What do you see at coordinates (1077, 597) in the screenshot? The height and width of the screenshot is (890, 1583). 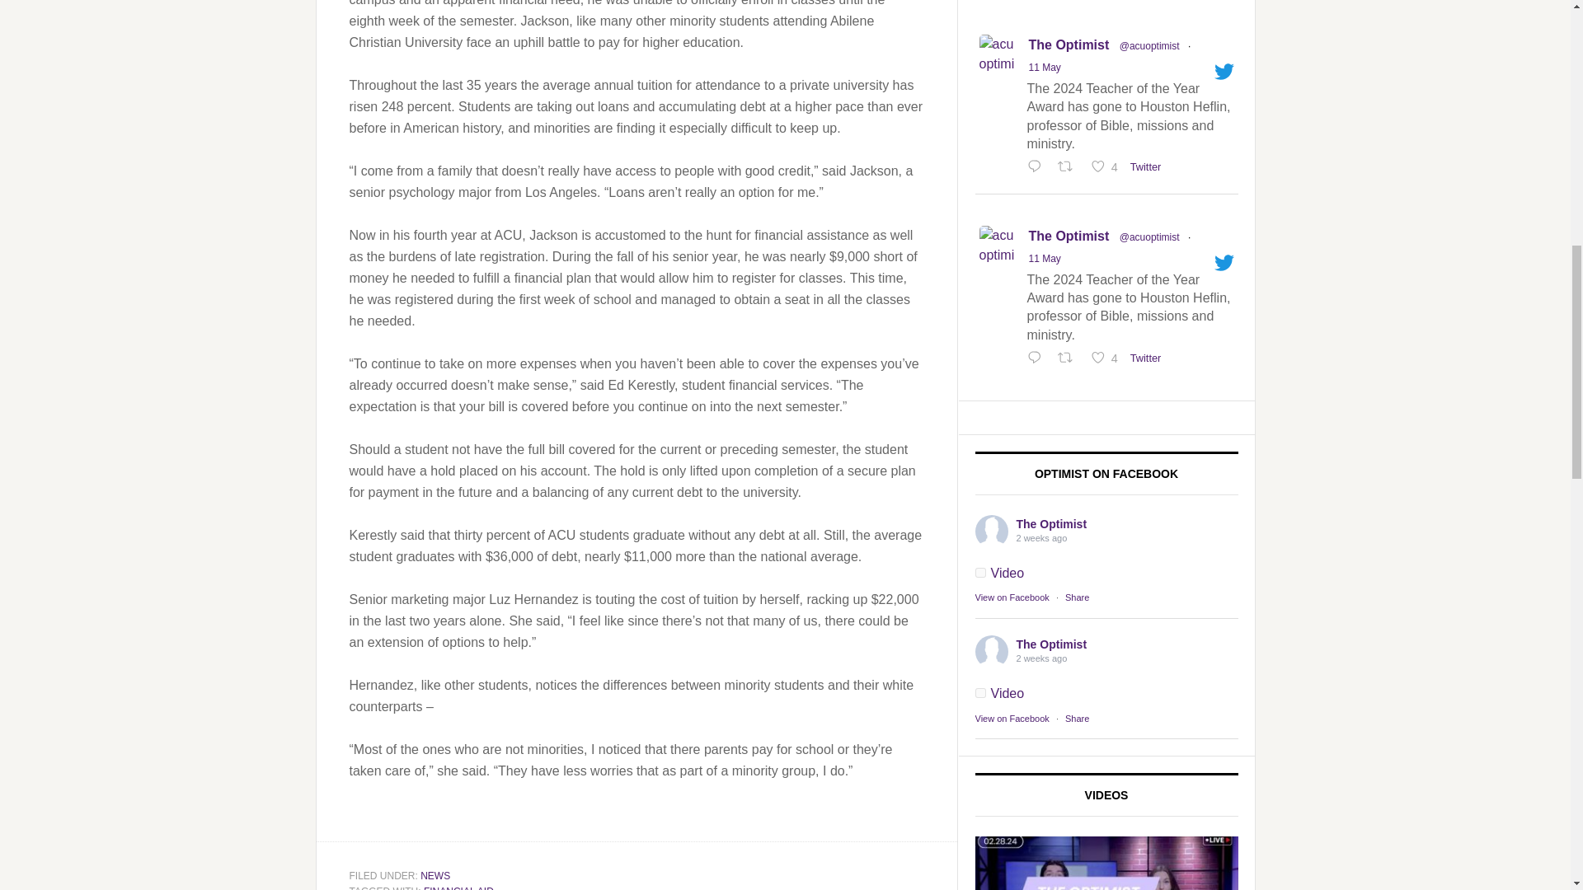 I see `Share` at bounding box center [1077, 597].